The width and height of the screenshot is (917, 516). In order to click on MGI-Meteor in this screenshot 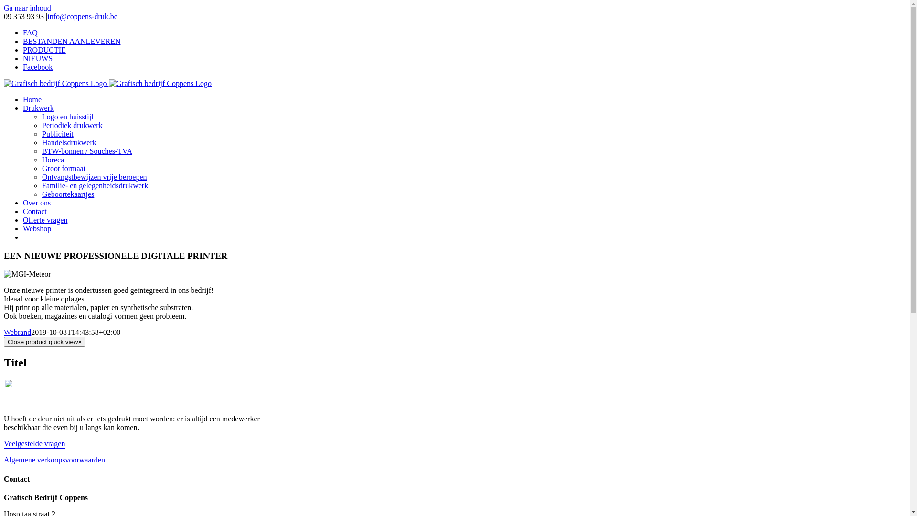, I will do `click(28, 274)`.